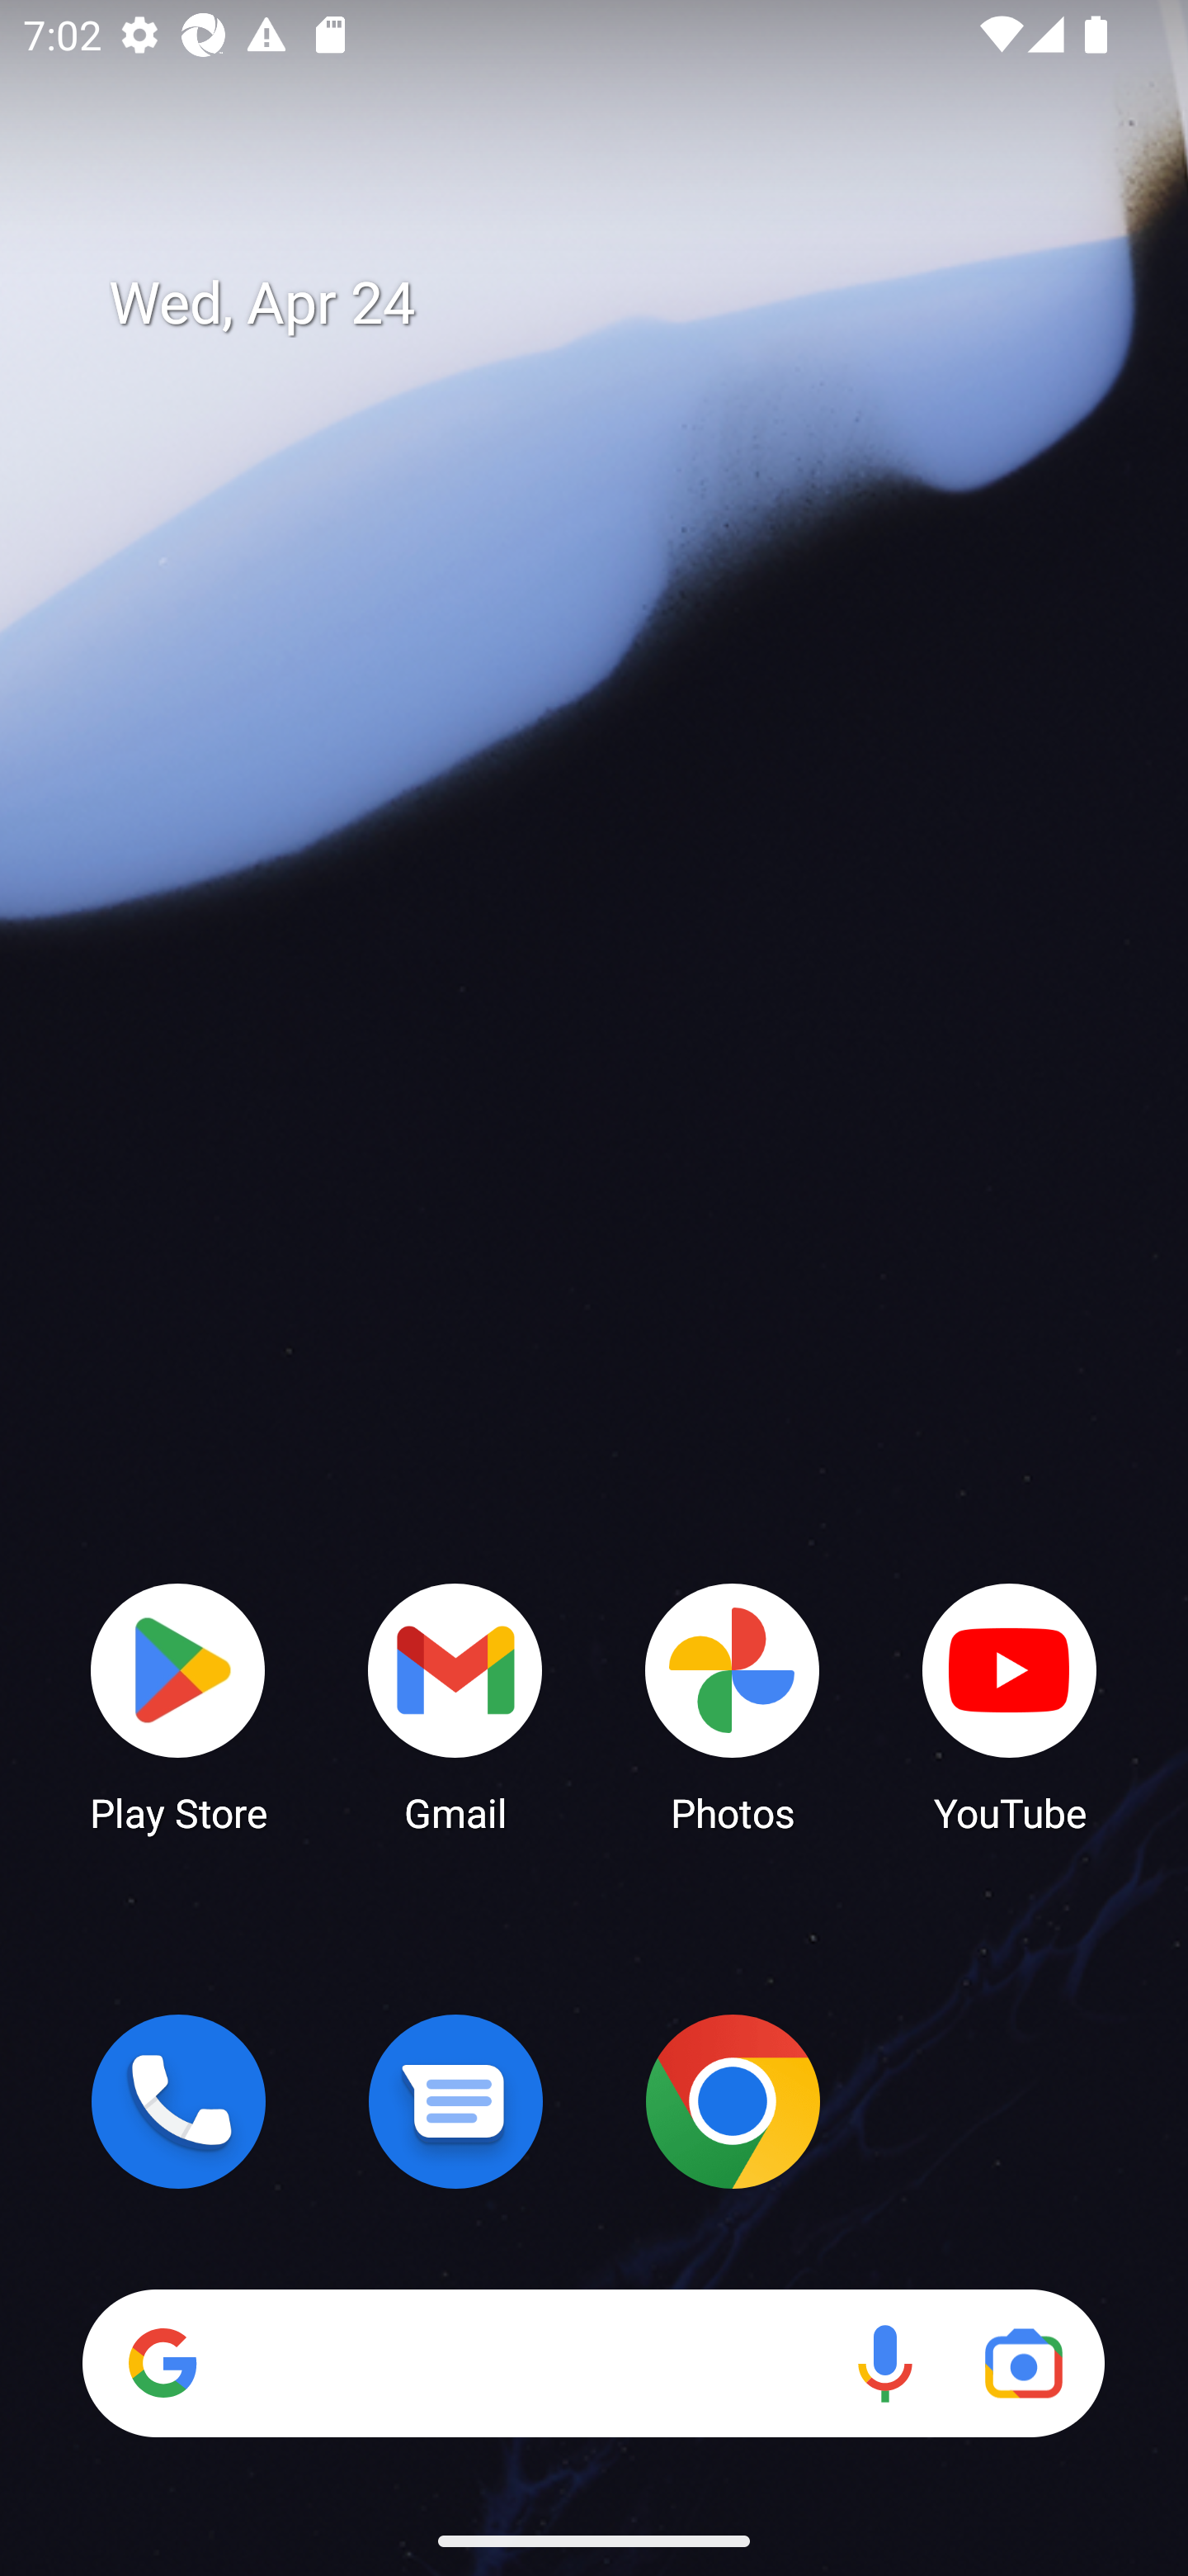 The image size is (1188, 2576). I want to click on Wed, Apr 24, so click(617, 304).